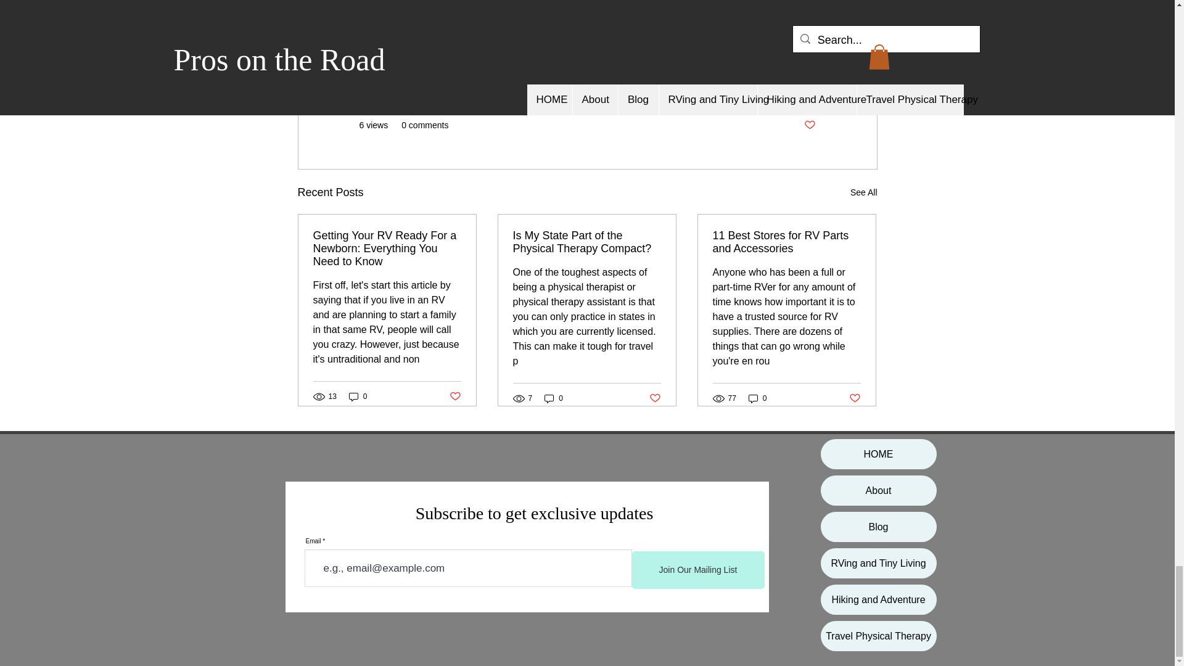 Image resolution: width=1184 pixels, height=666 pixels. What do you see at coordinates (673, 89) in the screenshot?
I see `Travel Physical Therapy` at bounding box center [673, 89].